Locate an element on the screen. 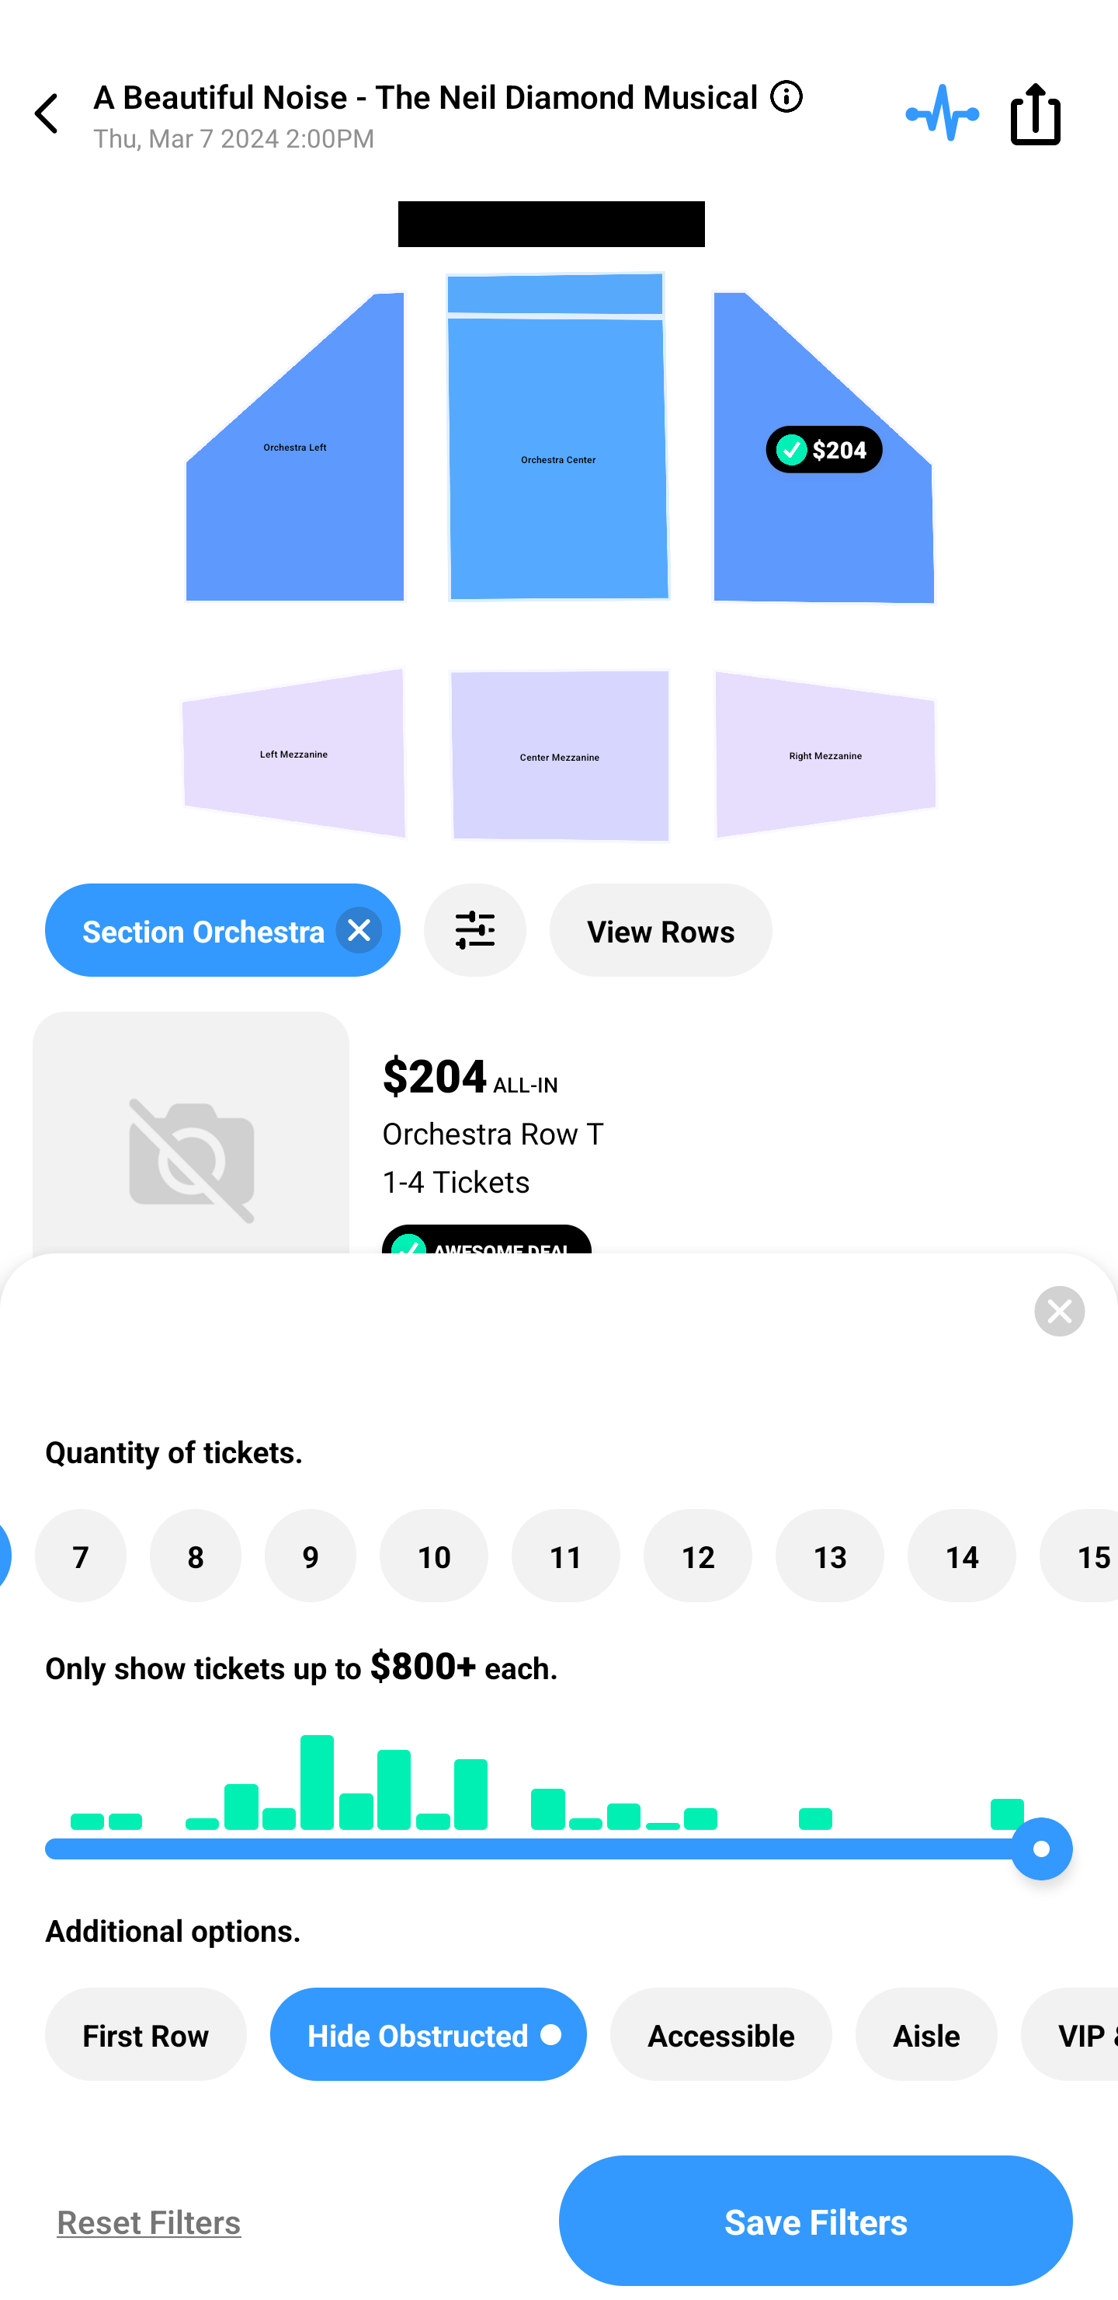 The width and height of the screenshot is (1118, 2300). VIP & Add-Ons is located at coordinates (1069, 2034).